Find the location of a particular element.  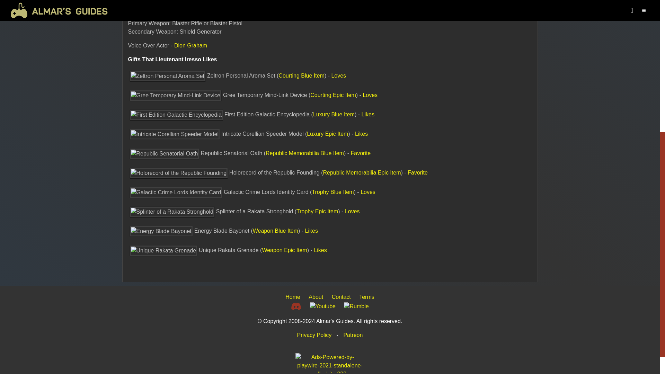

Loves is located at coordinates (370, 95).